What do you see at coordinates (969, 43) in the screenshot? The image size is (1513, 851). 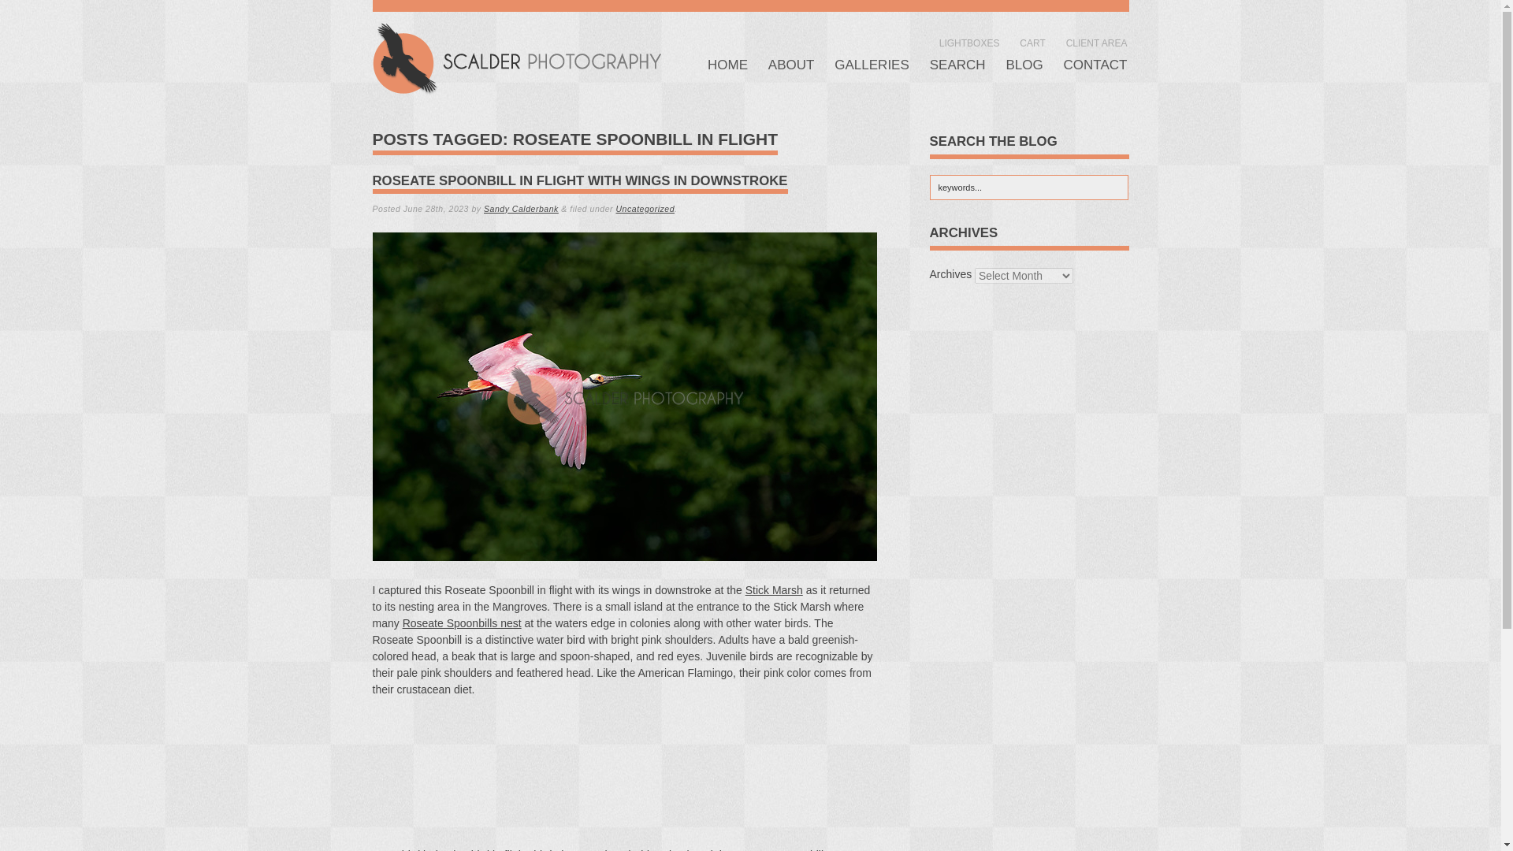 I see `LIGHTBOXES` at bounding box center [969, 43].